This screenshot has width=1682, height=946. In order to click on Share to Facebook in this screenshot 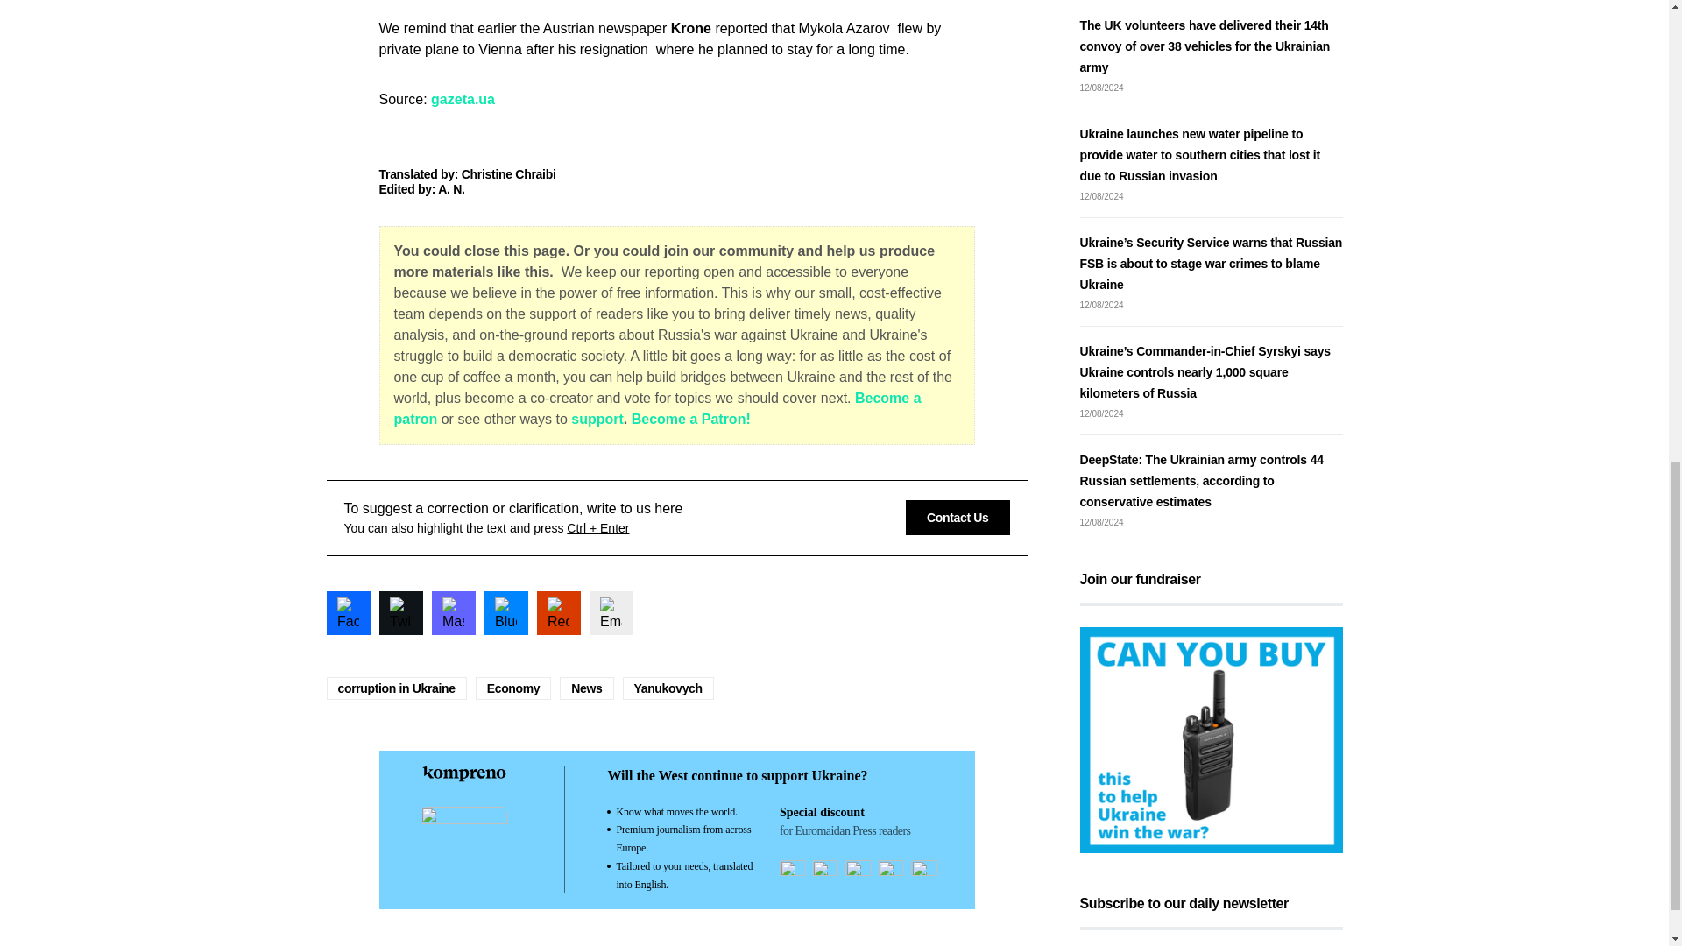, I will do `click(348, 611)`.